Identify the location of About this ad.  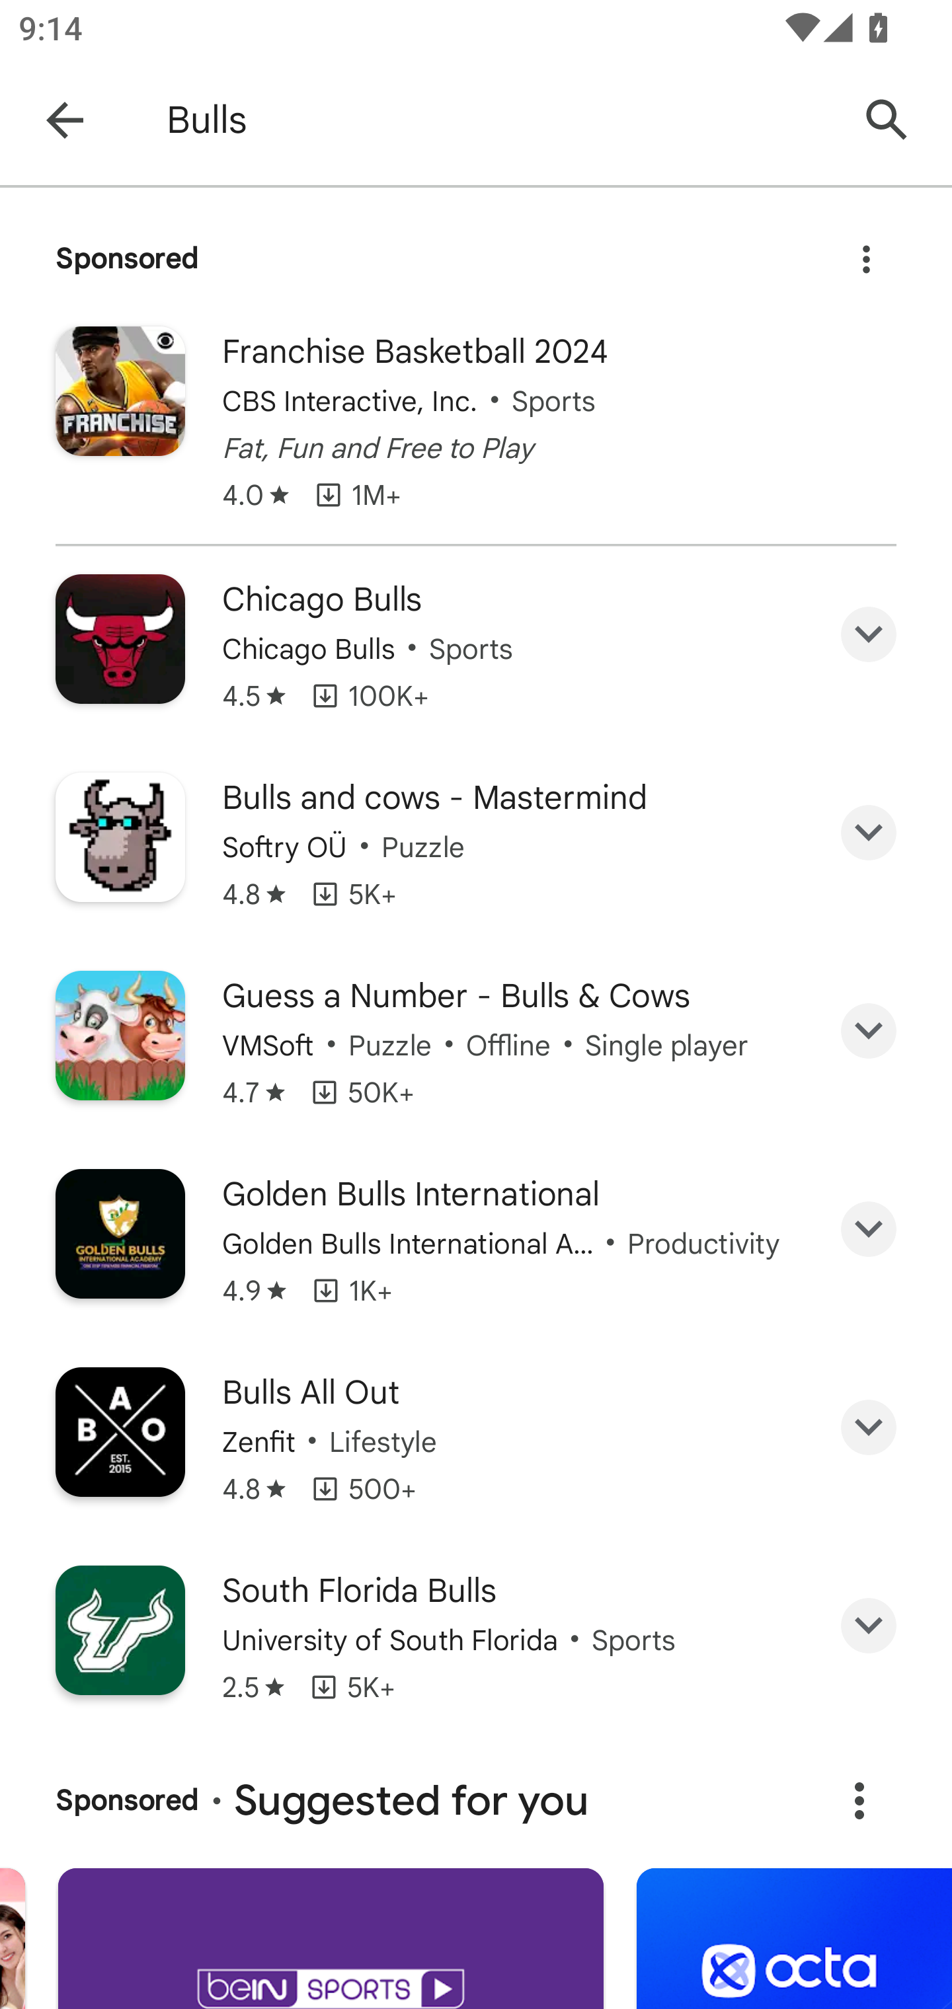
(859, 1800).